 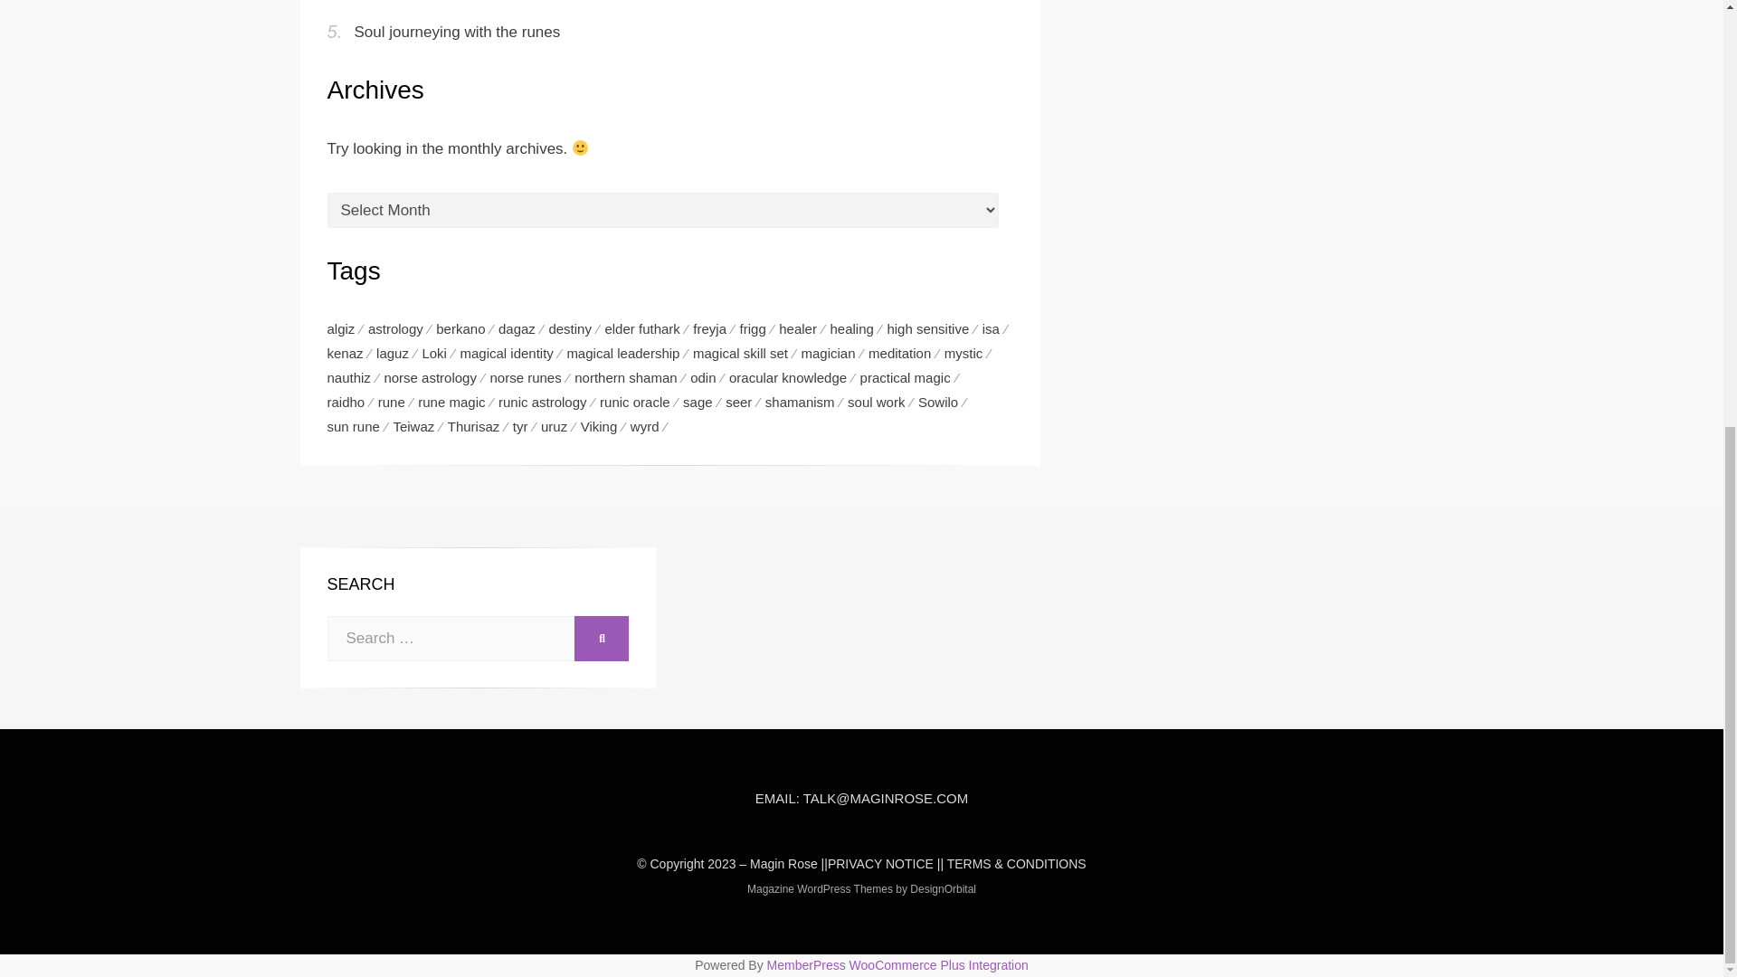 What do you see at coordinates (803, 327) in the screenshot?
I see `healer` at bounding box center [803, 327].